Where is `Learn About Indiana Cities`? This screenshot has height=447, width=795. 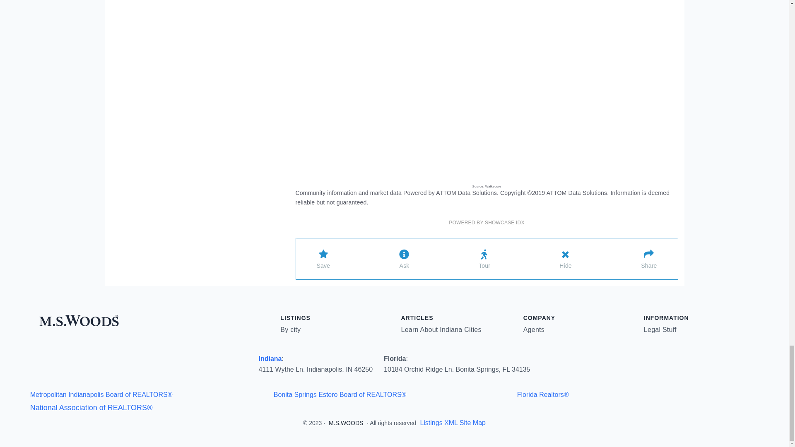 Learn About Indiana Cities is located at coordinates (441, 330).